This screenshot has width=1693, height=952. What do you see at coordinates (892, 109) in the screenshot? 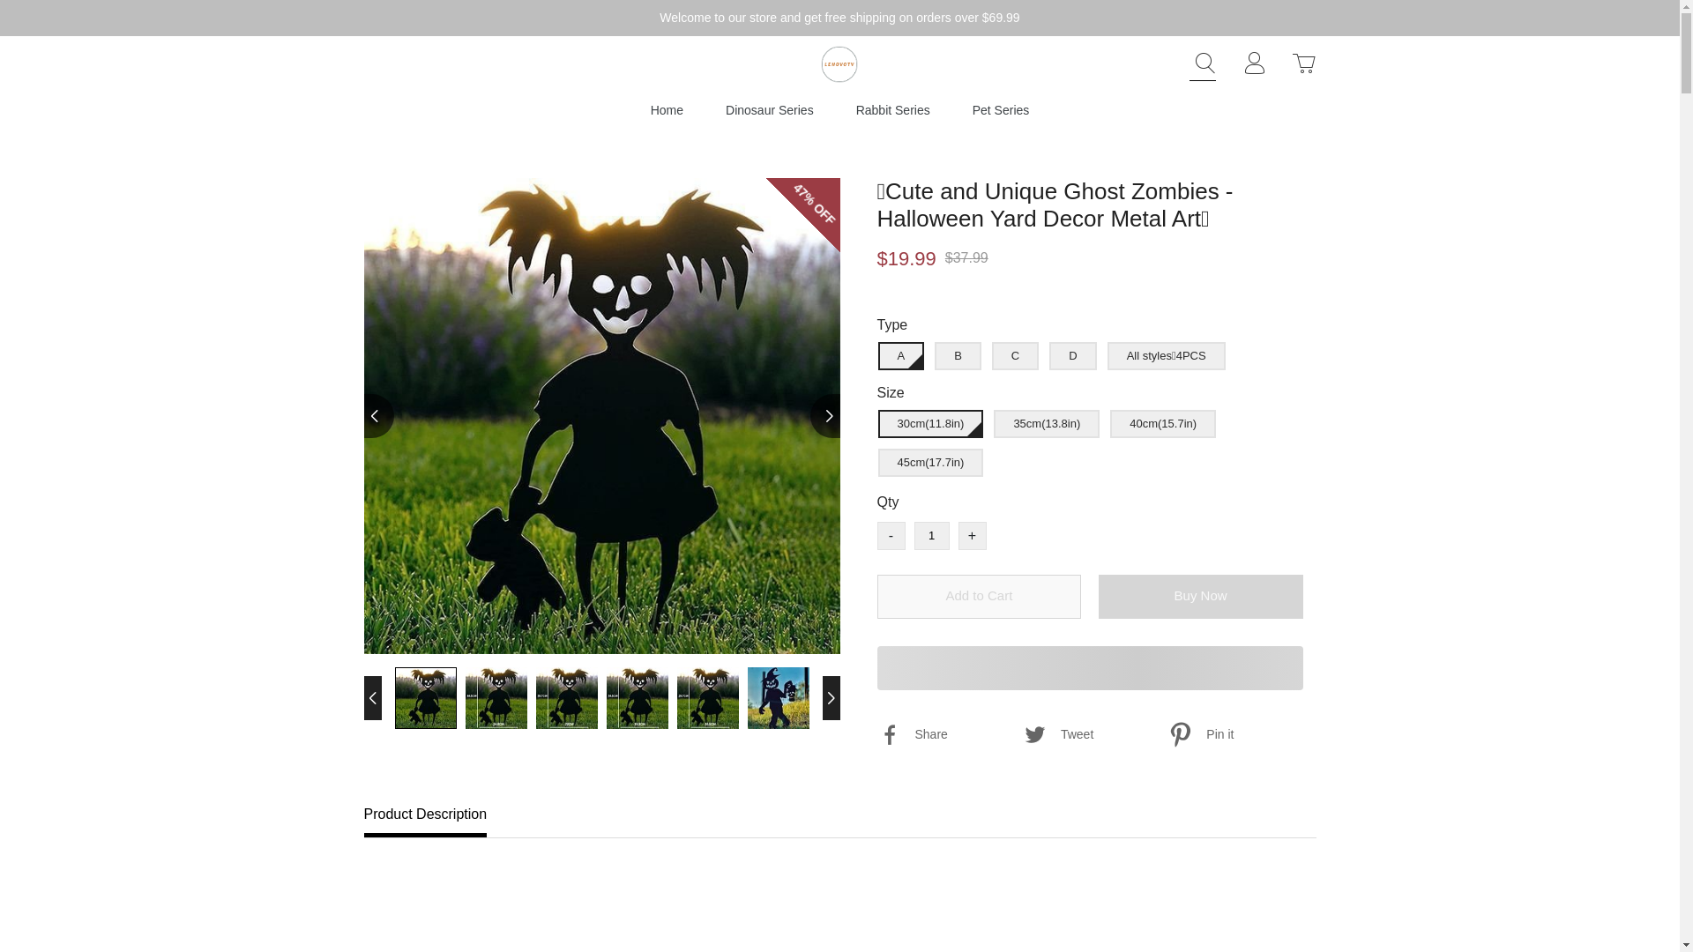
I see `Rabbit Series` at bounding box center [892, 109].